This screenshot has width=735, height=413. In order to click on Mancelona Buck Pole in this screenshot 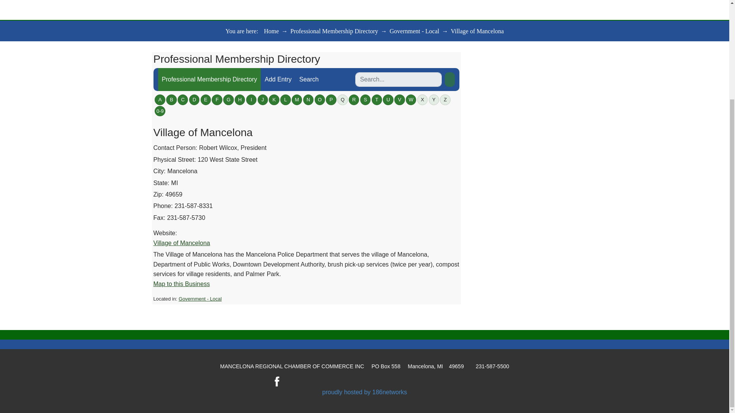, I will do `click(541, 1)`.